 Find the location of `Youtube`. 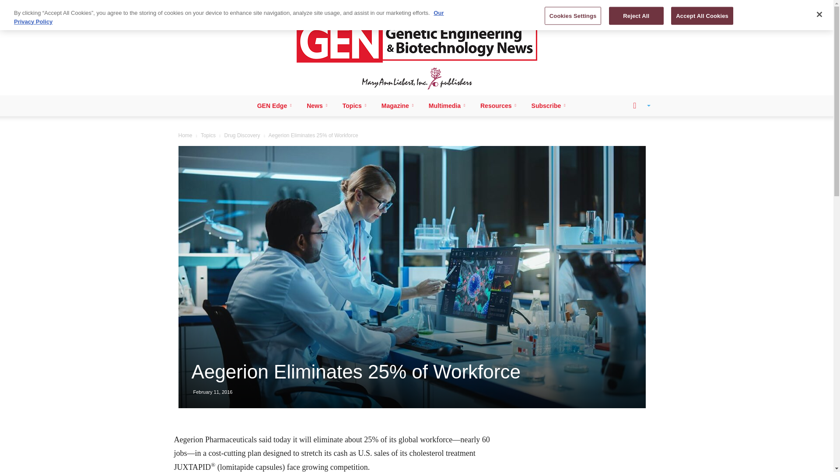

Youtube is located at coordinates (248, 6).